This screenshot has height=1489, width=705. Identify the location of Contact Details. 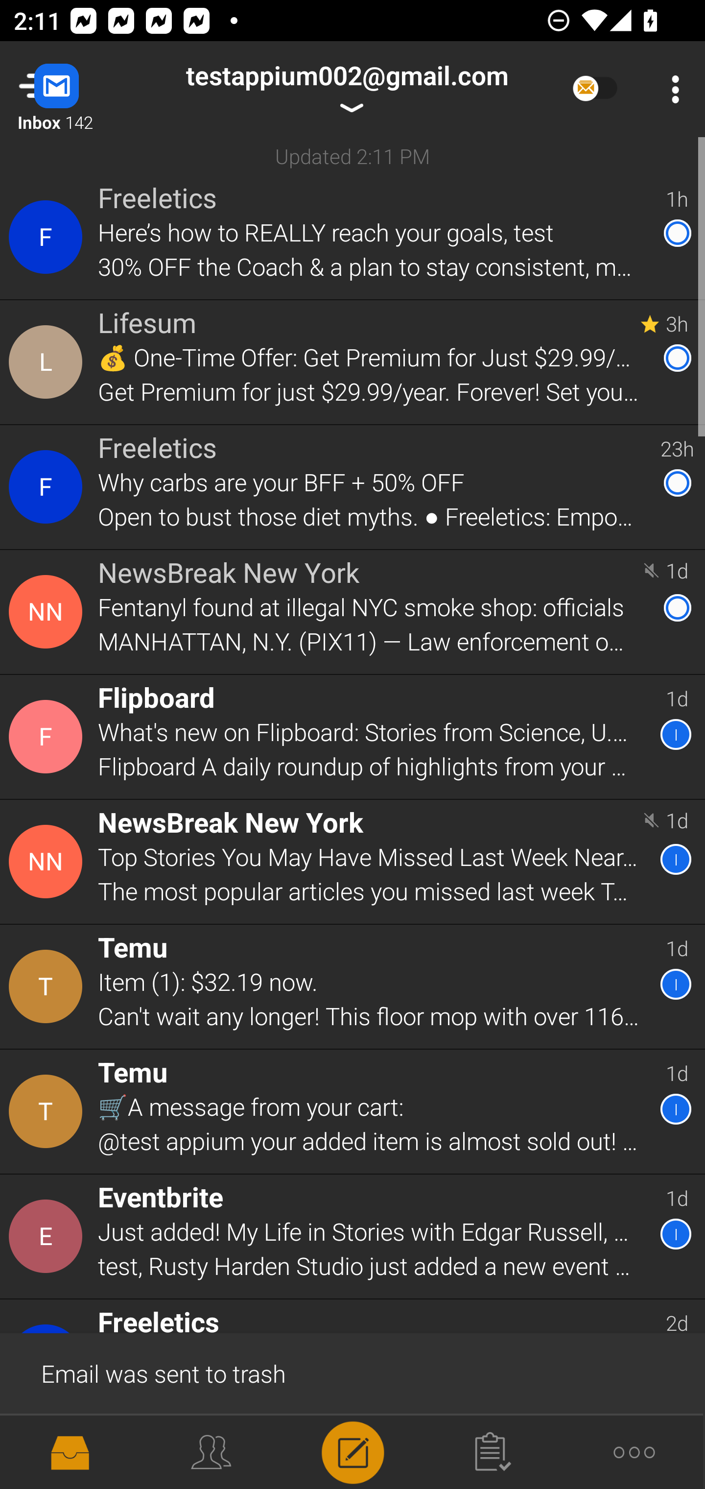
(48, 237).